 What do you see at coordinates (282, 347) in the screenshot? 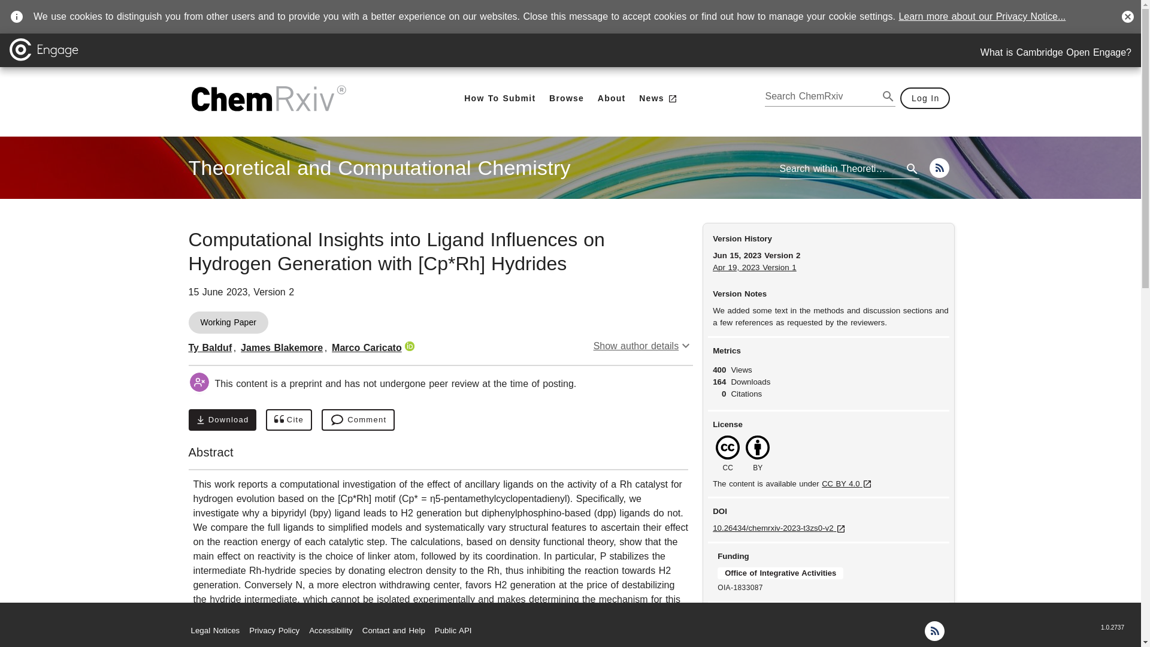
I see `James Blakemore` at bounding box center [282, 347].